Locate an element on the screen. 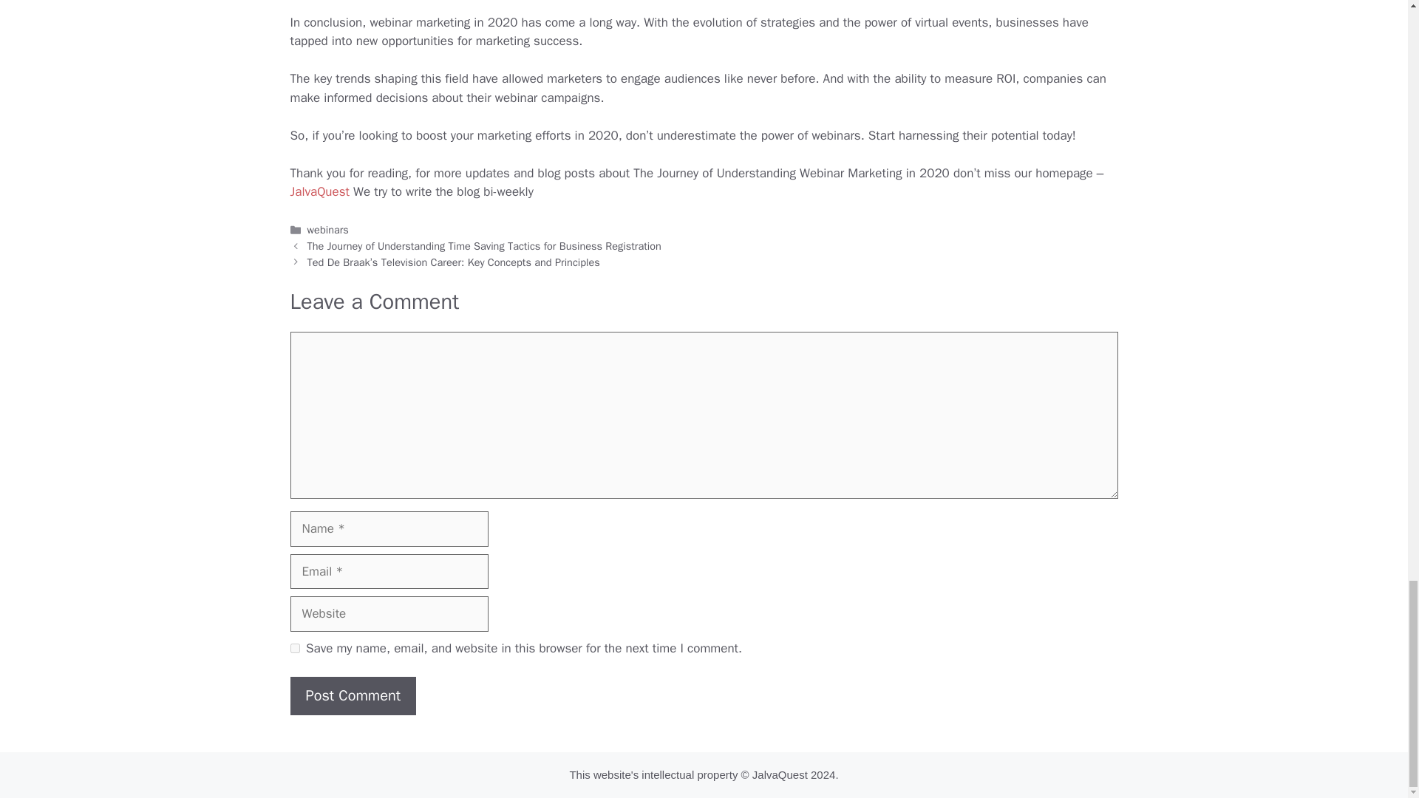  JalvaQuest is located at coordinates (319, 192).